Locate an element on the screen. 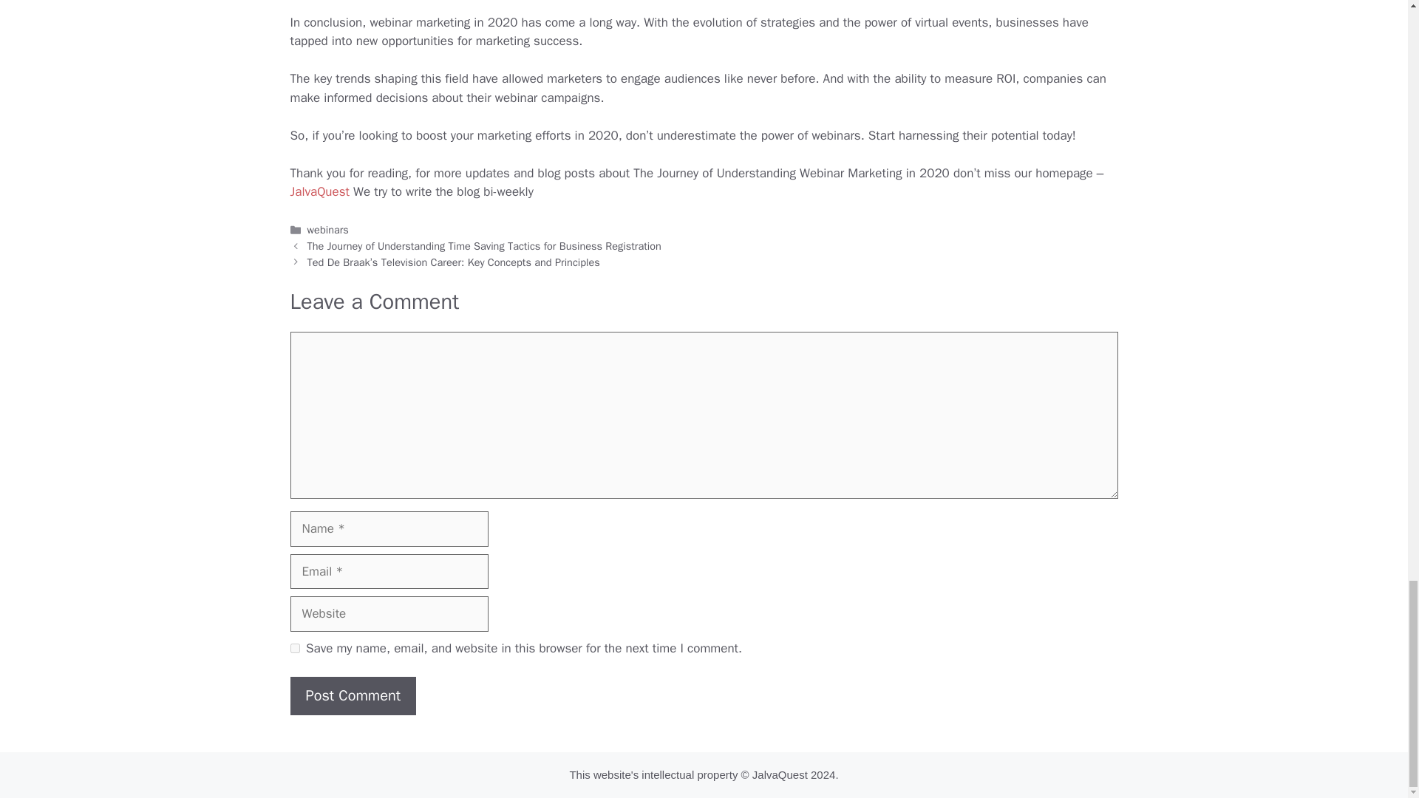  JalvaQuest is located at coordinates (319, 192).